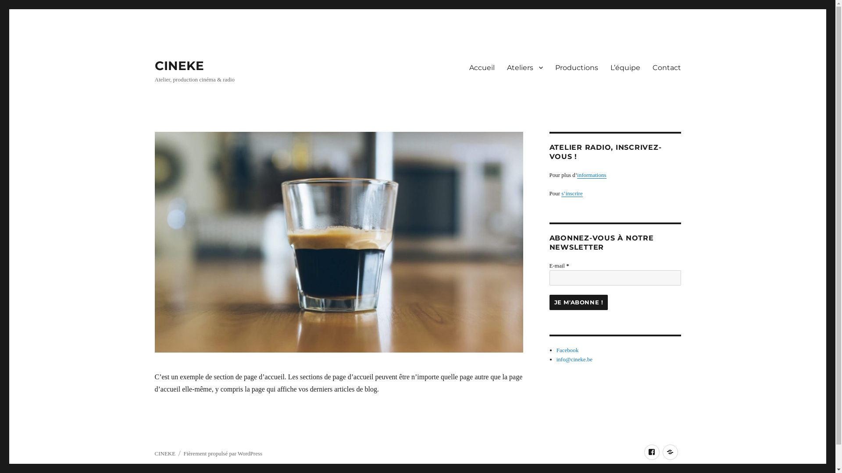  I want to click on info@cineke.be, so click(670, 452).